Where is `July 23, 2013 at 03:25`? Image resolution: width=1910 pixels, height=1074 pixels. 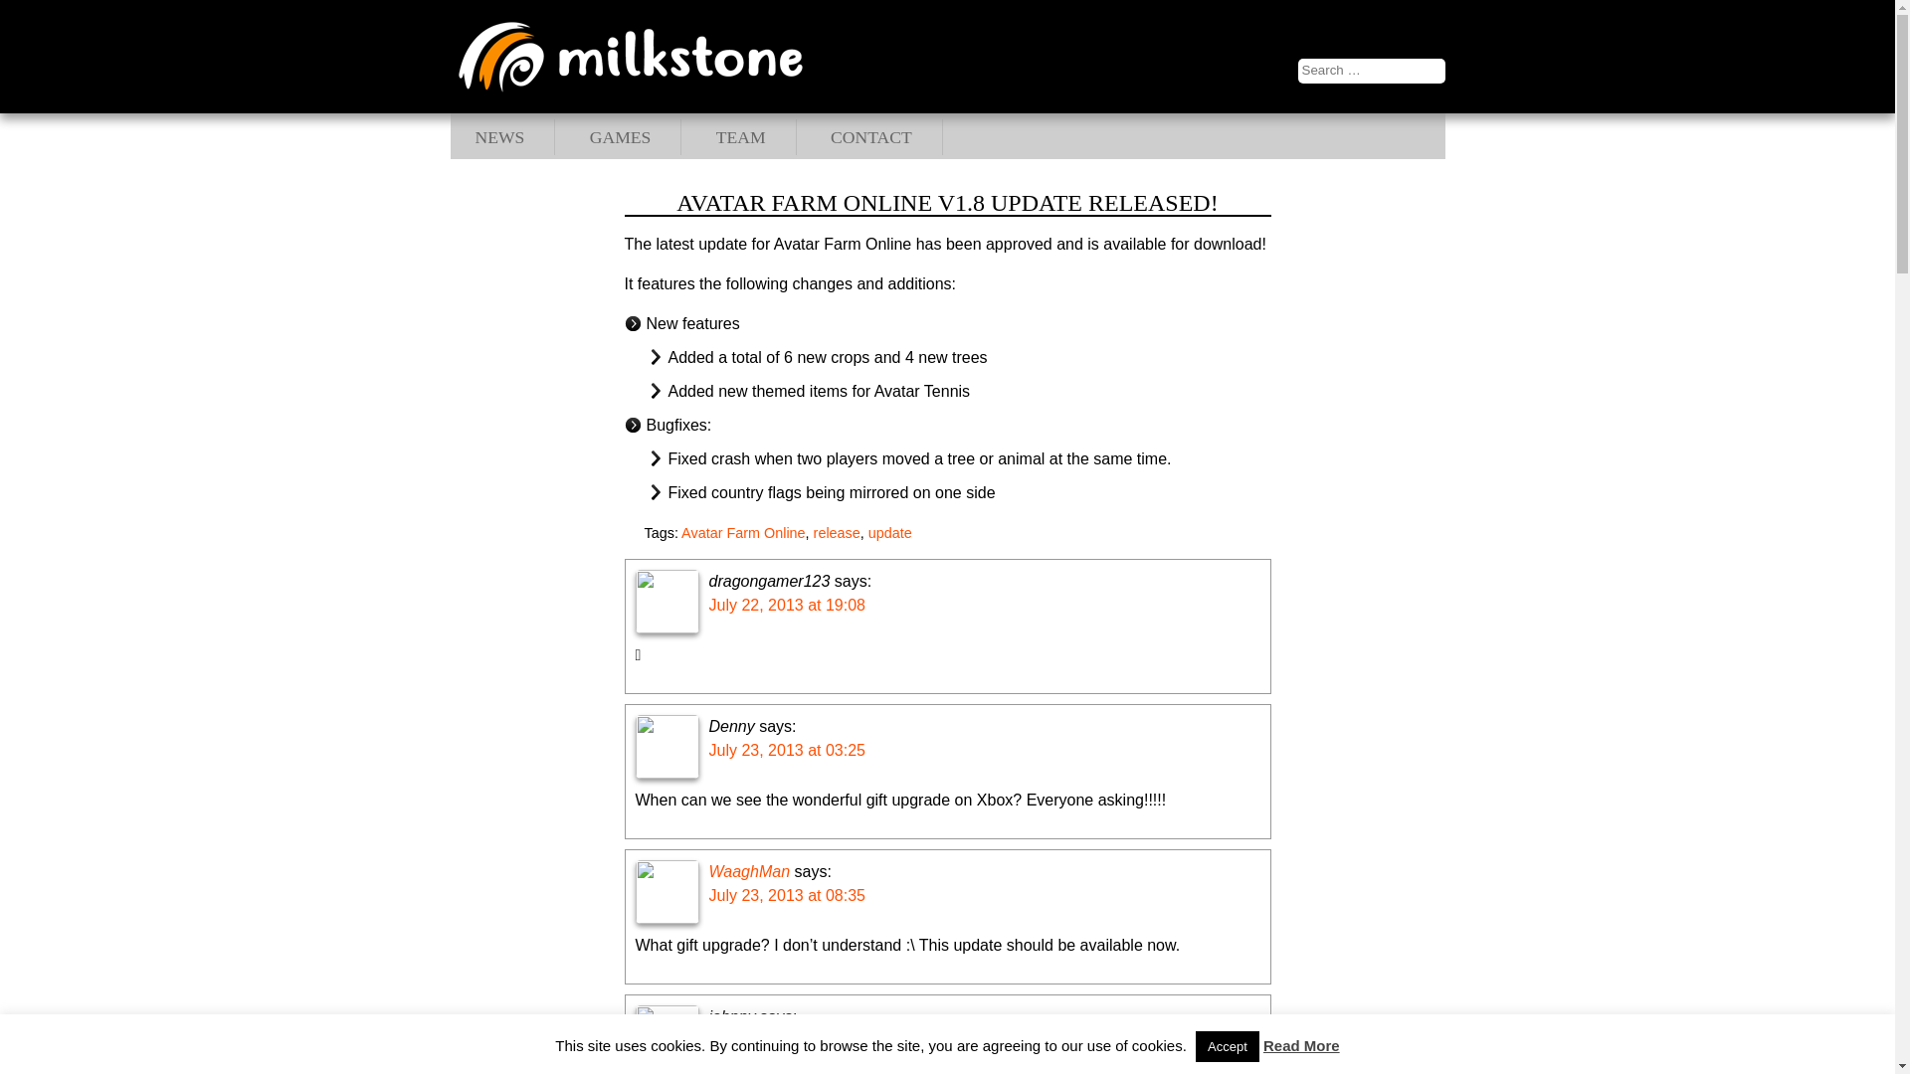 July 23, 2013 at 03:25 is located at coordinates (786, 750).